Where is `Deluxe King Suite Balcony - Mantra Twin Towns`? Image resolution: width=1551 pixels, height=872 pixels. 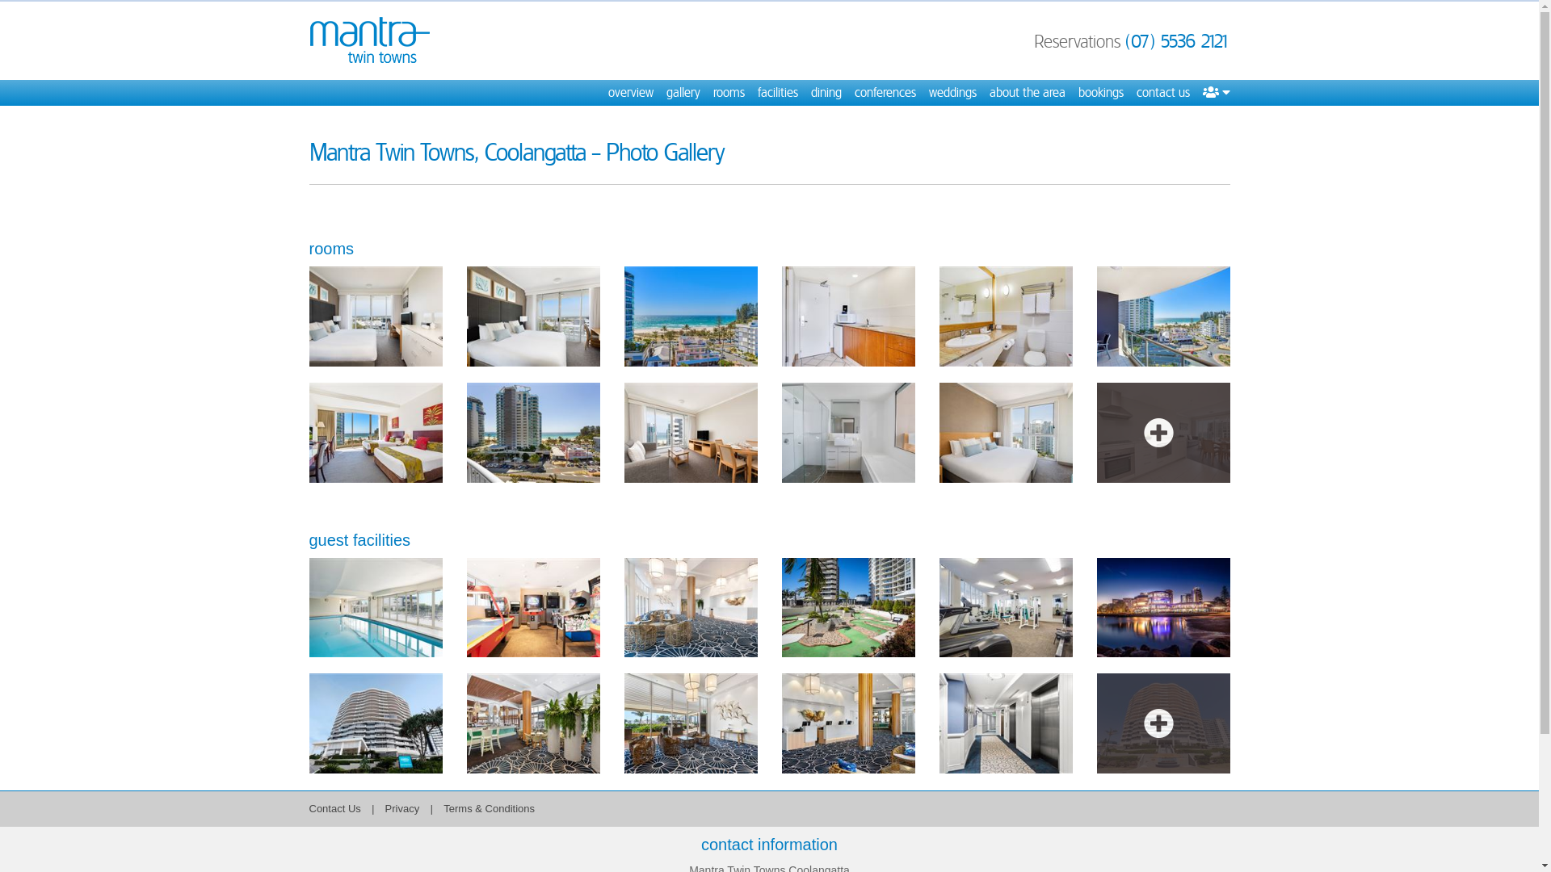
Deluxe King Suite Balcony - Mantra Twin Towns is located at coordinates (533, 433).